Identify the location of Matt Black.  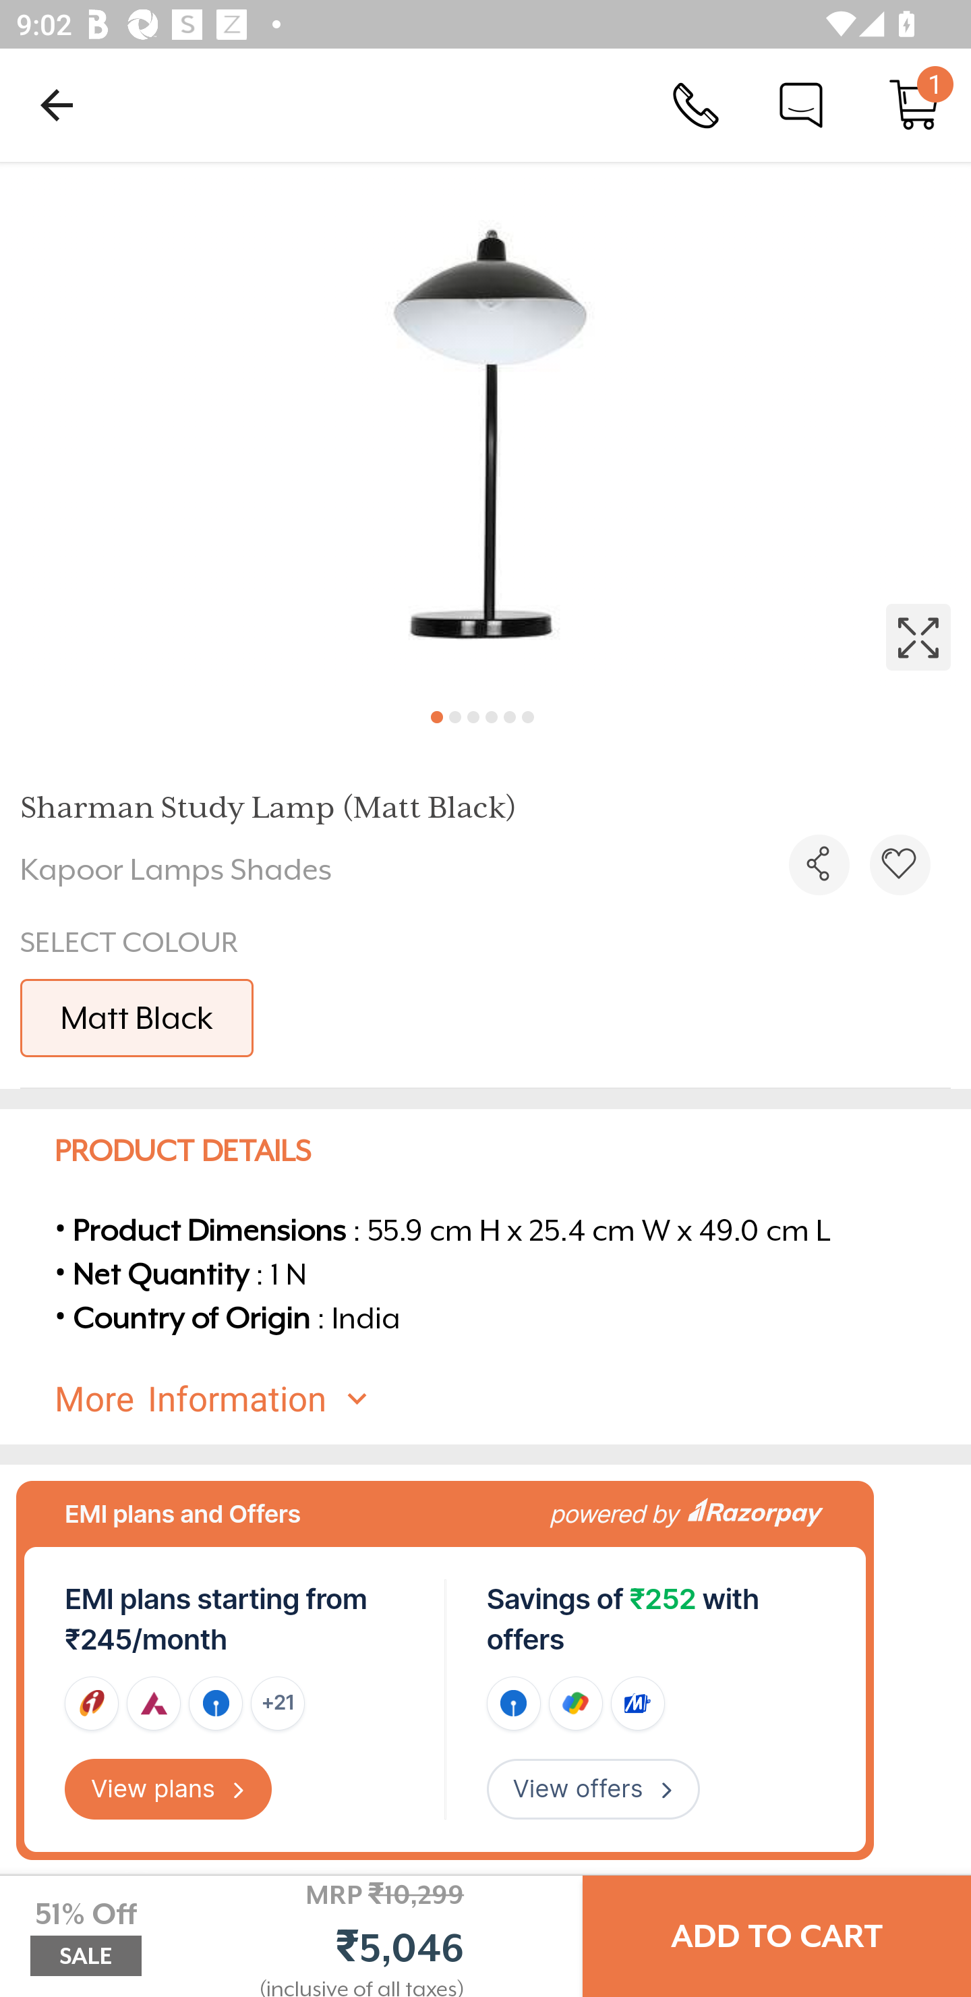
(136, 1017).